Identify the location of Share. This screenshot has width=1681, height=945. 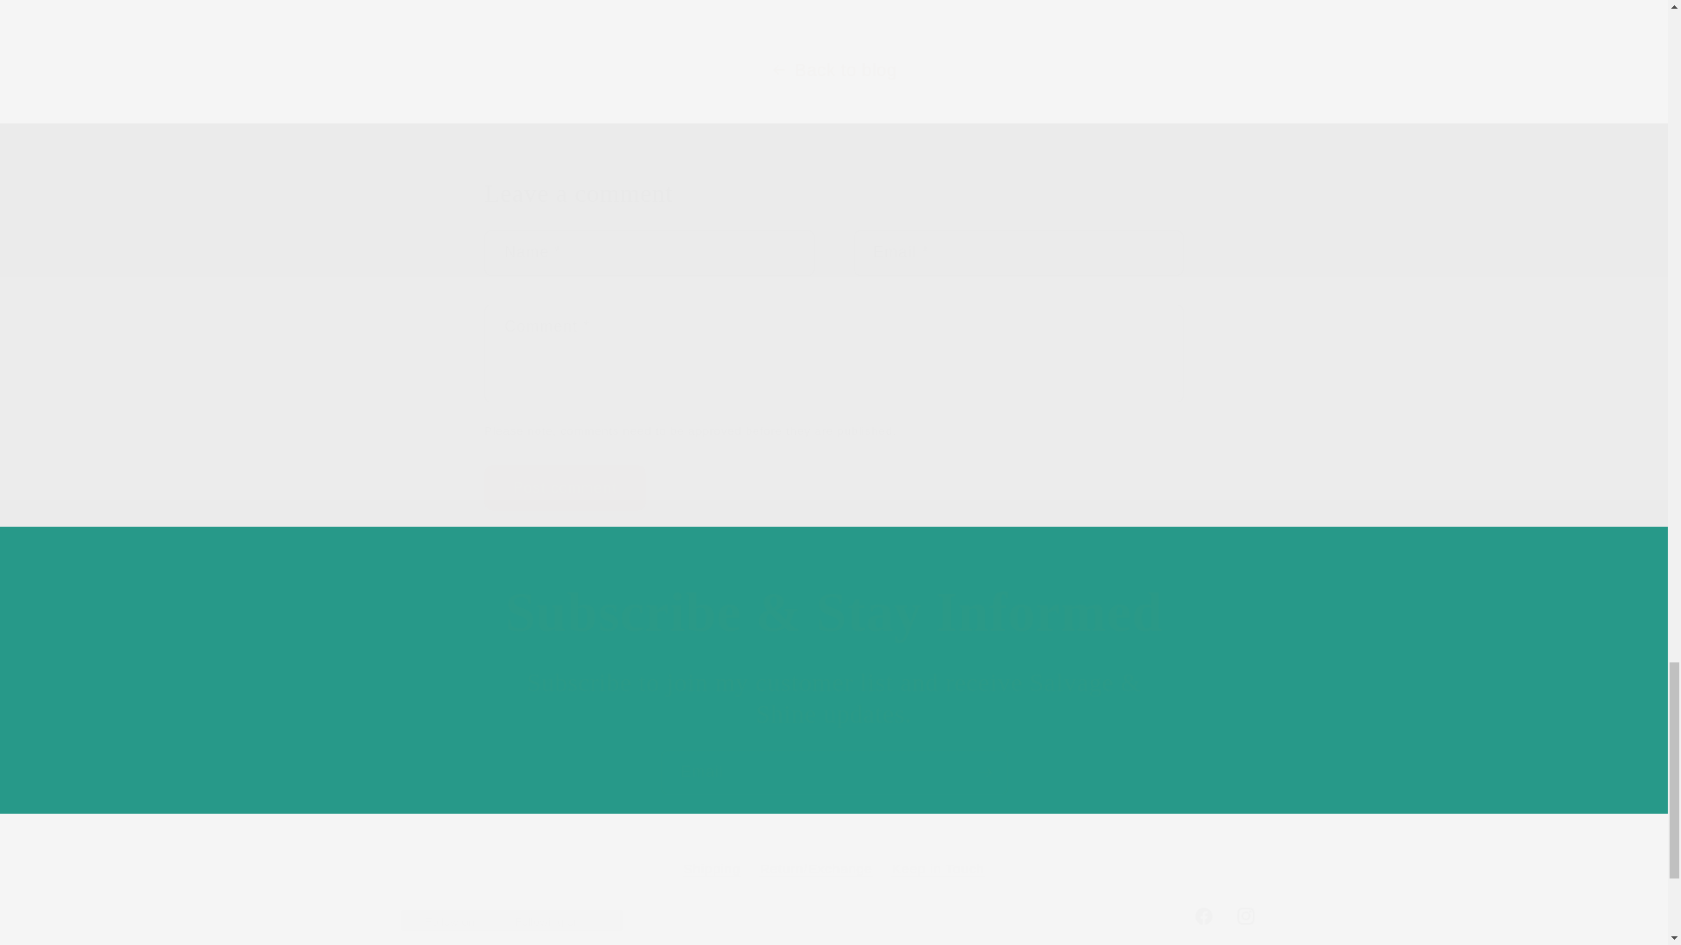
(833, 915).